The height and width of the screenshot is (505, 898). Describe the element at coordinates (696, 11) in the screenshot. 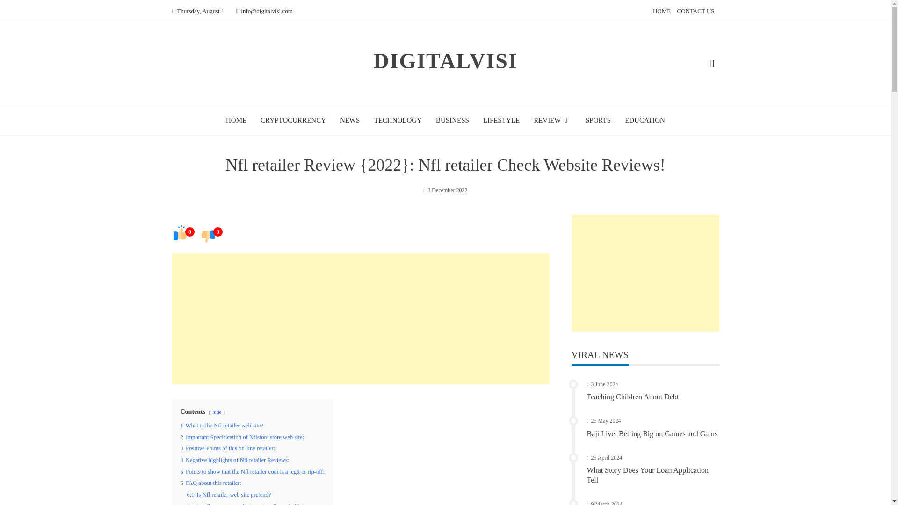

I see `CONTACT US` at that location.